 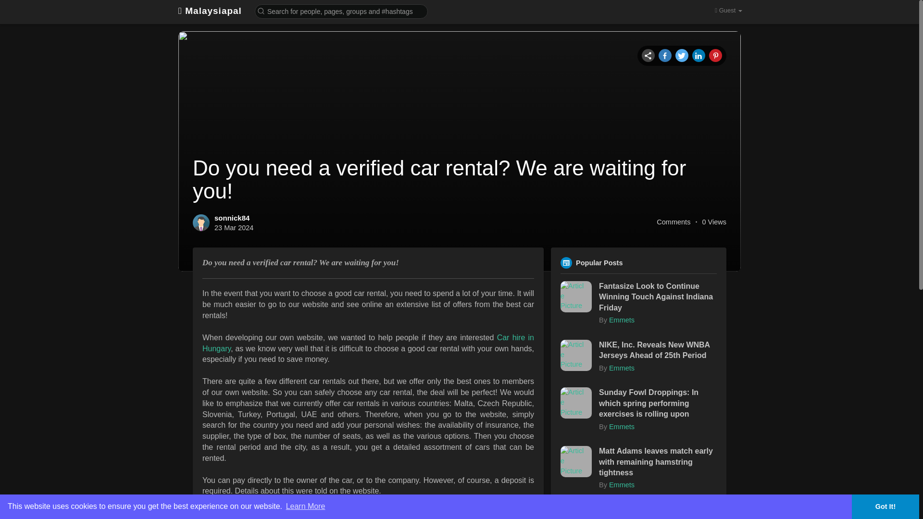 I want to click on Emmets, so click(x=622, y=368).